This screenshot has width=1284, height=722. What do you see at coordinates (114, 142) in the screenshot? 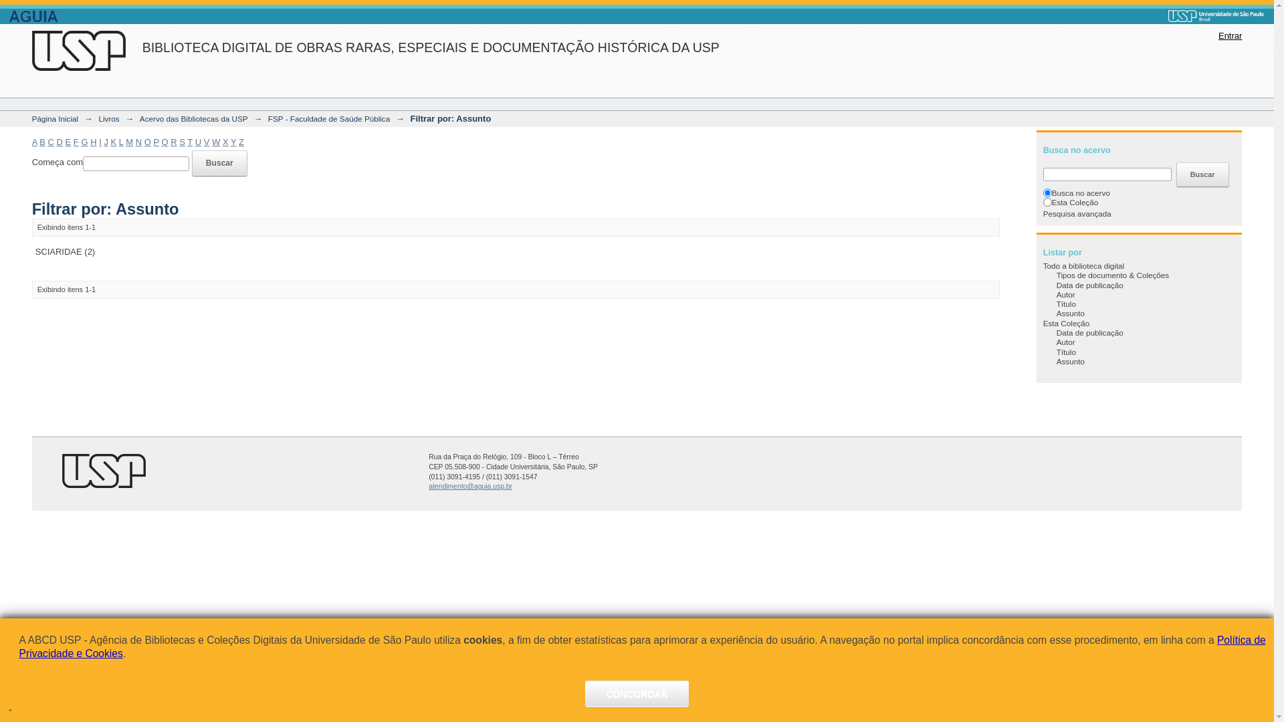
I see `K` at bounding box center [114, 142].